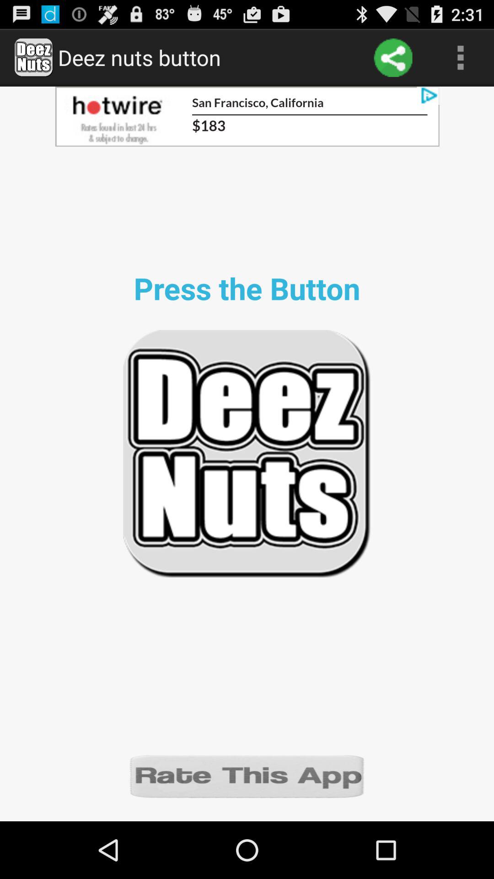 The width and height of the screenshot is (494, 879). Describe the element at coordinates (247, 116) in the screenshot. I see `advertising pop up banner` at that location.